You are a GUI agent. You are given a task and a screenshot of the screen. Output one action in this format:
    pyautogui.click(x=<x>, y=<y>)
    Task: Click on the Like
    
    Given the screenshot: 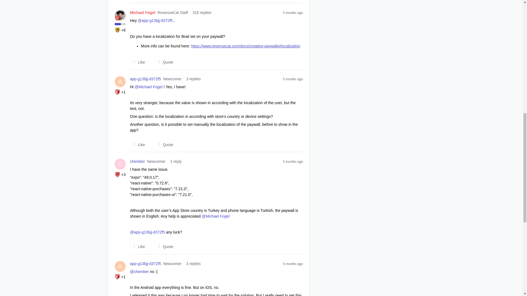 What is the action you would take?
    pyautogui.click(x=138, y=145)
    